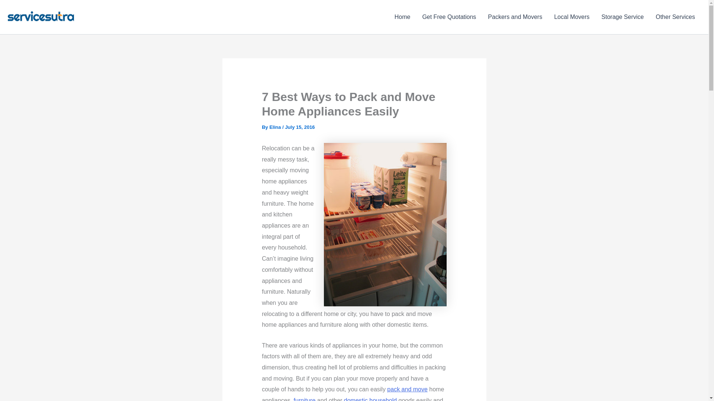 The width and height of the screenshot is (714, 401). What do you see at coordinates (449, 17) in the screenshot?
I see `Get Free Quotations` at bounding box center [449, 17].